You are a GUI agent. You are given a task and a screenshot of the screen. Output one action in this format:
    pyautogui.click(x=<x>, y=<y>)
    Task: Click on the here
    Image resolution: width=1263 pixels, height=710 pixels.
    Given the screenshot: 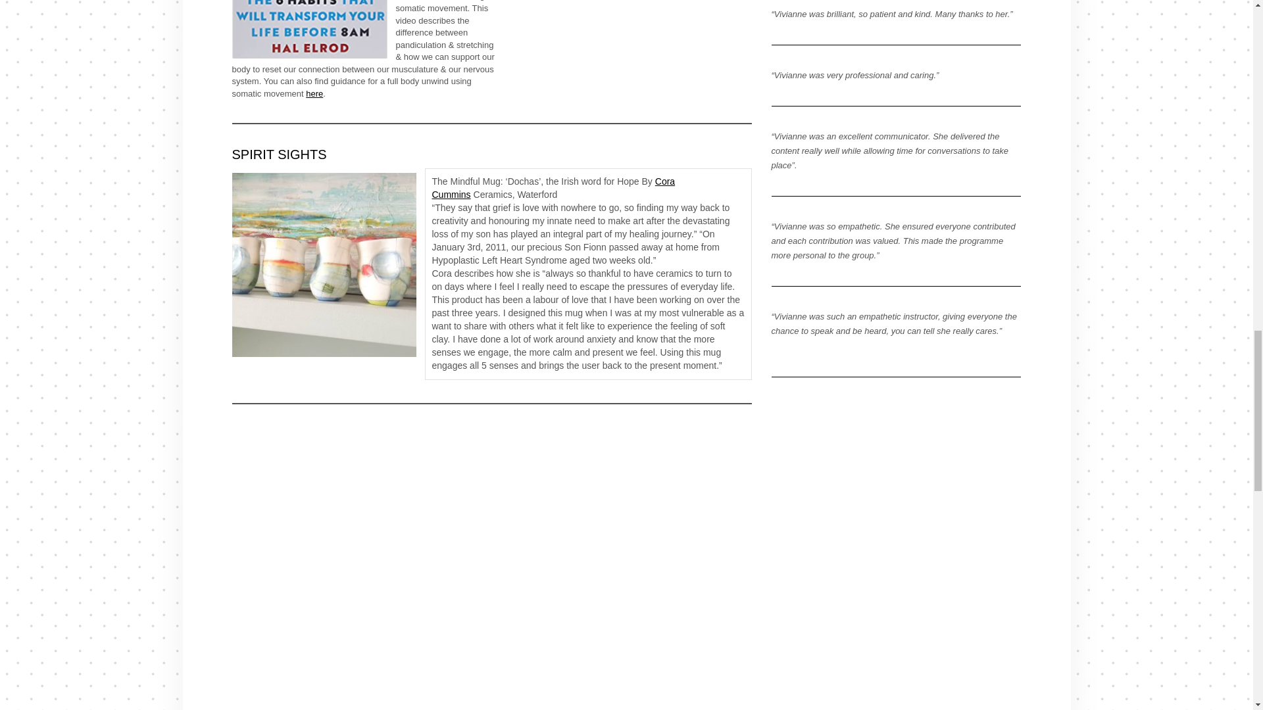 What is the action you would take?
    pyautogui.click(x=314, y=93)
    